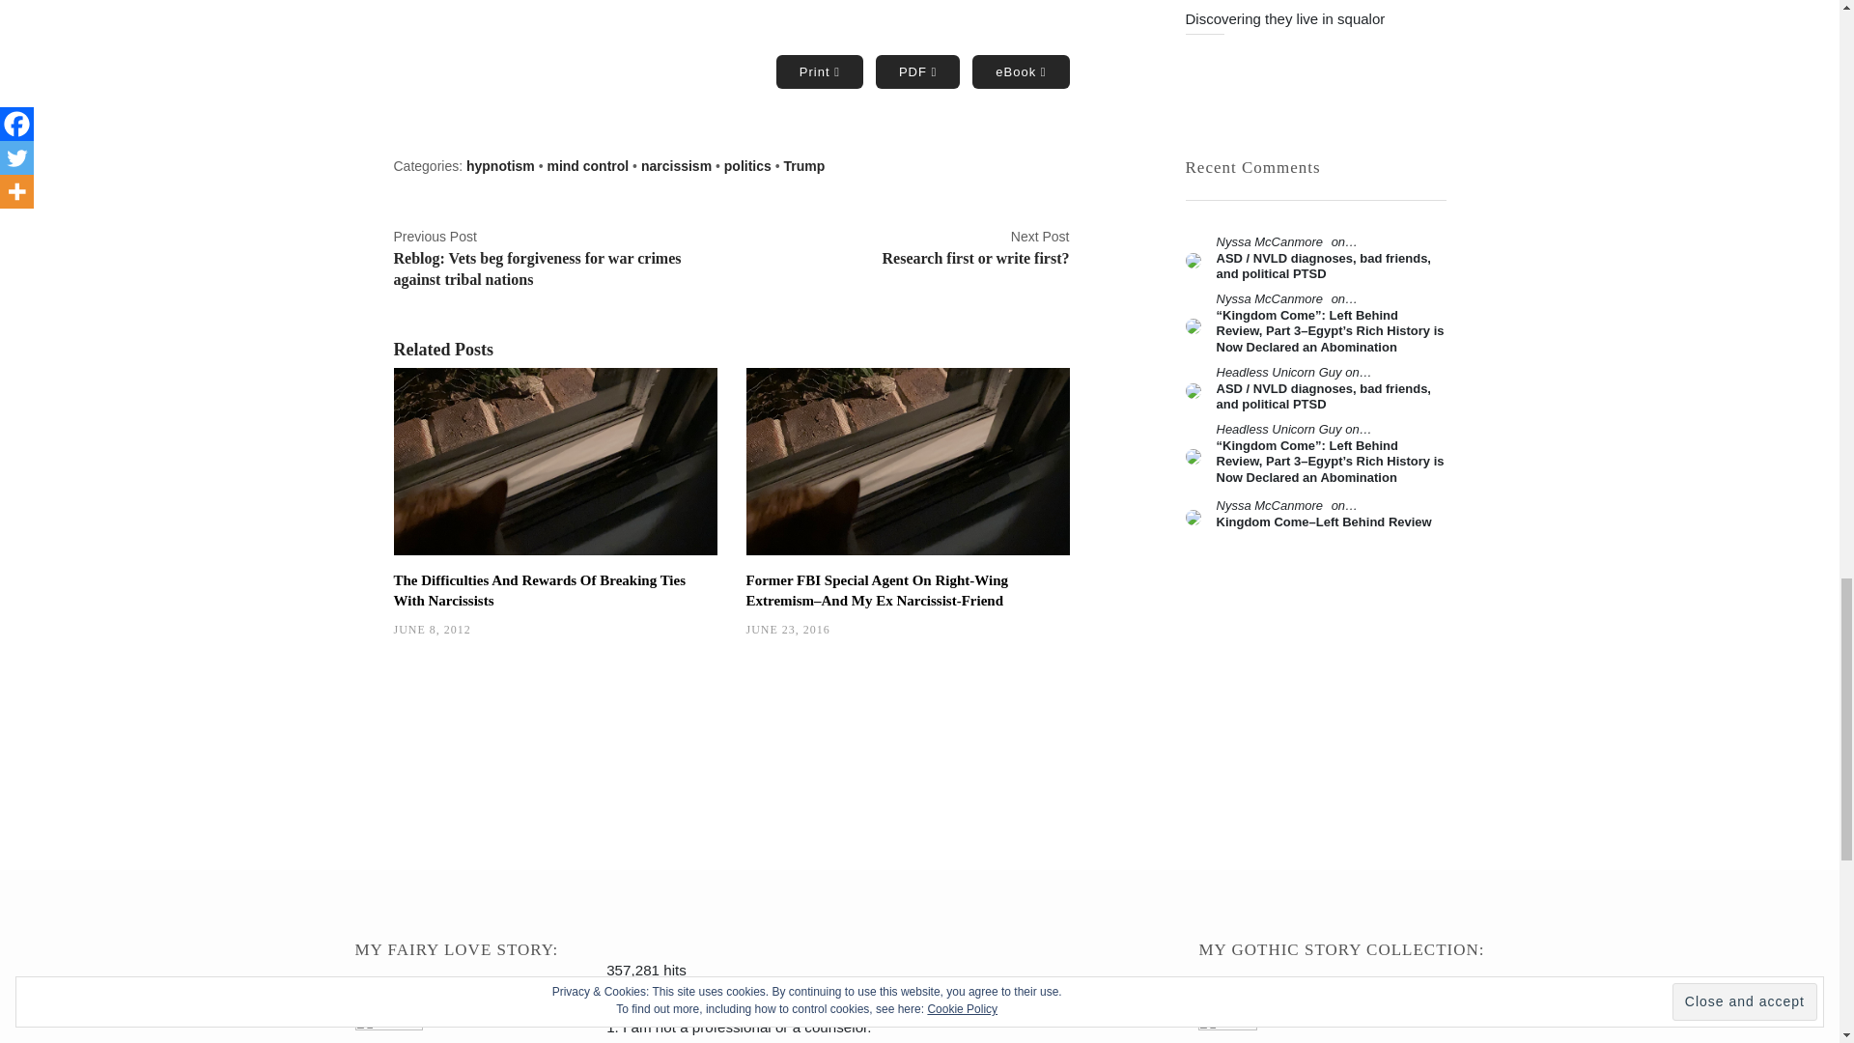  What do you see at coordinates (500, 166) in the screenshot?
I see `hypnotism` at bounding box center [500, 166].